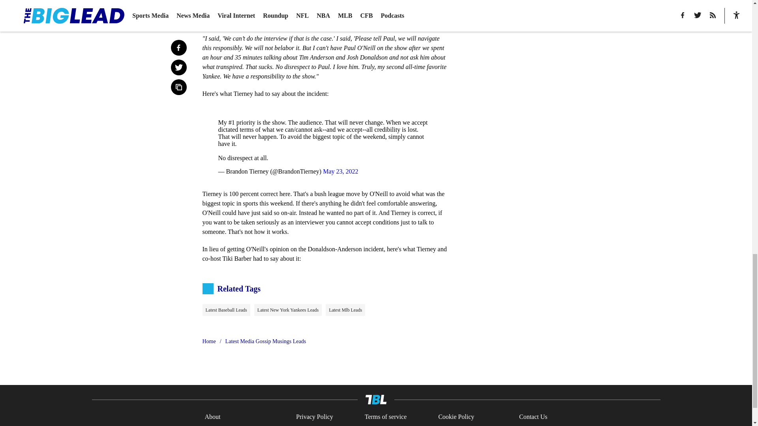  I want to click on Latest New York Yankees Leads, so click(287, 310).